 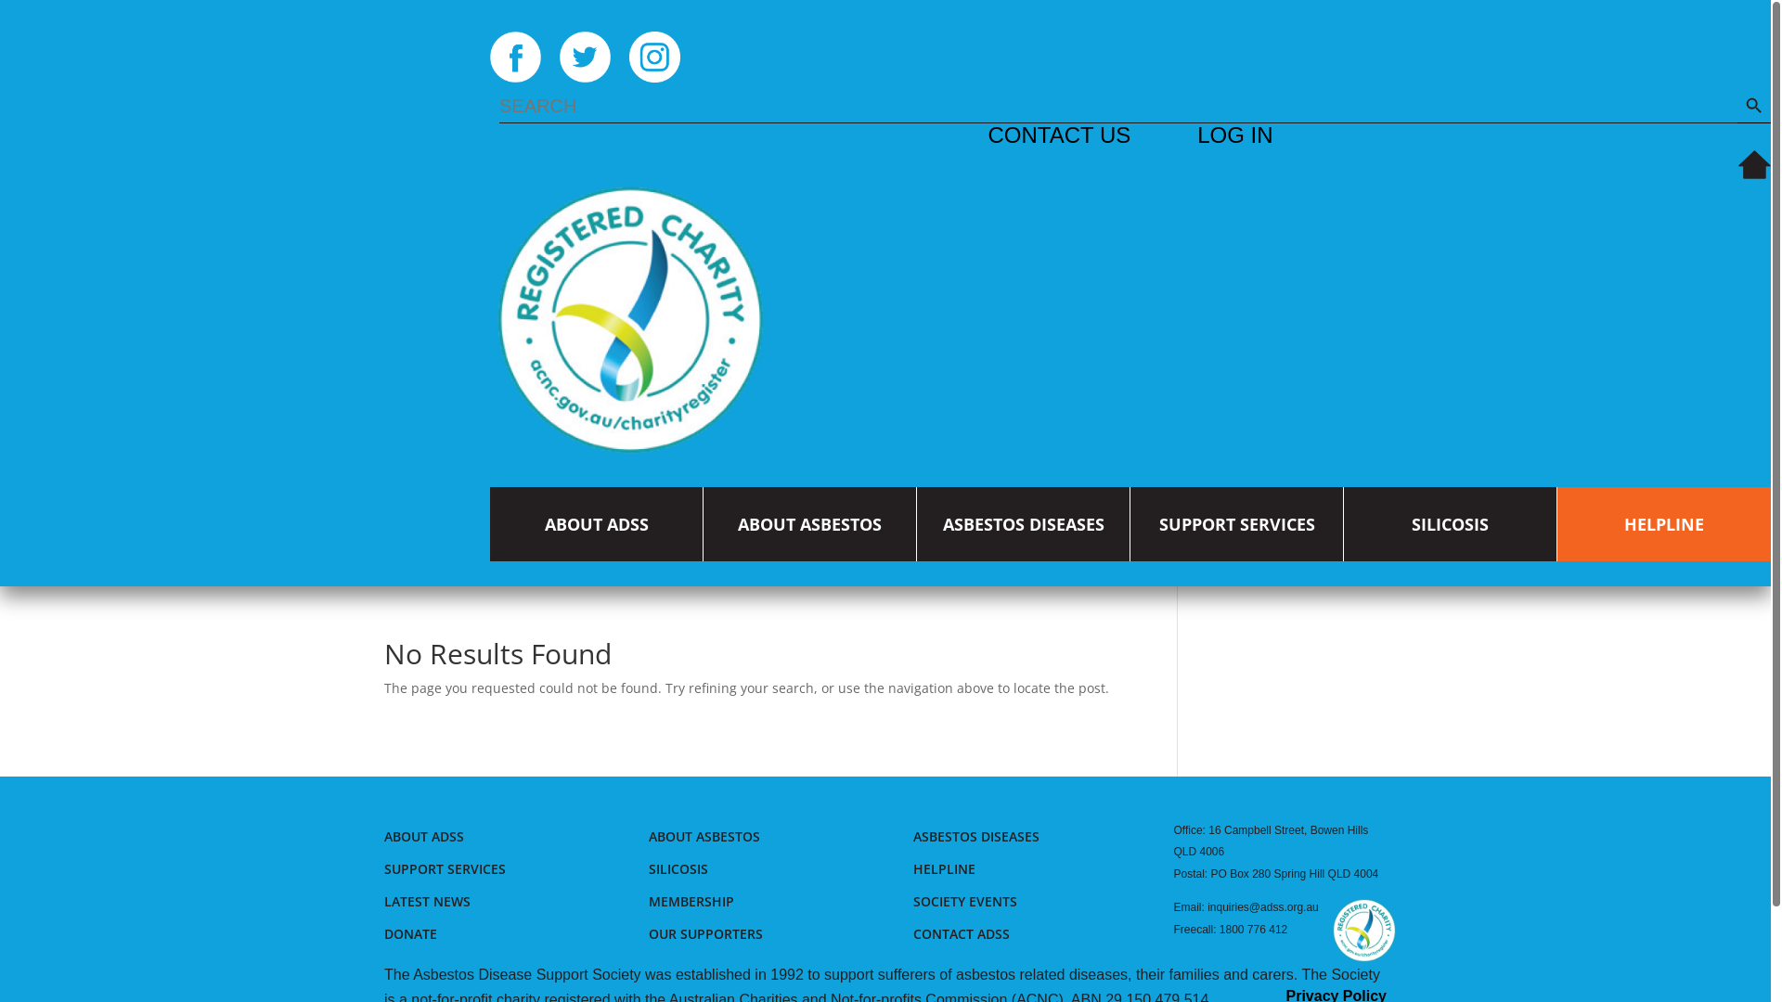 What do you see at coordinates (678, 868) in the screenshot?
I see `SILICOSIS` at bounding box center [678, 868].